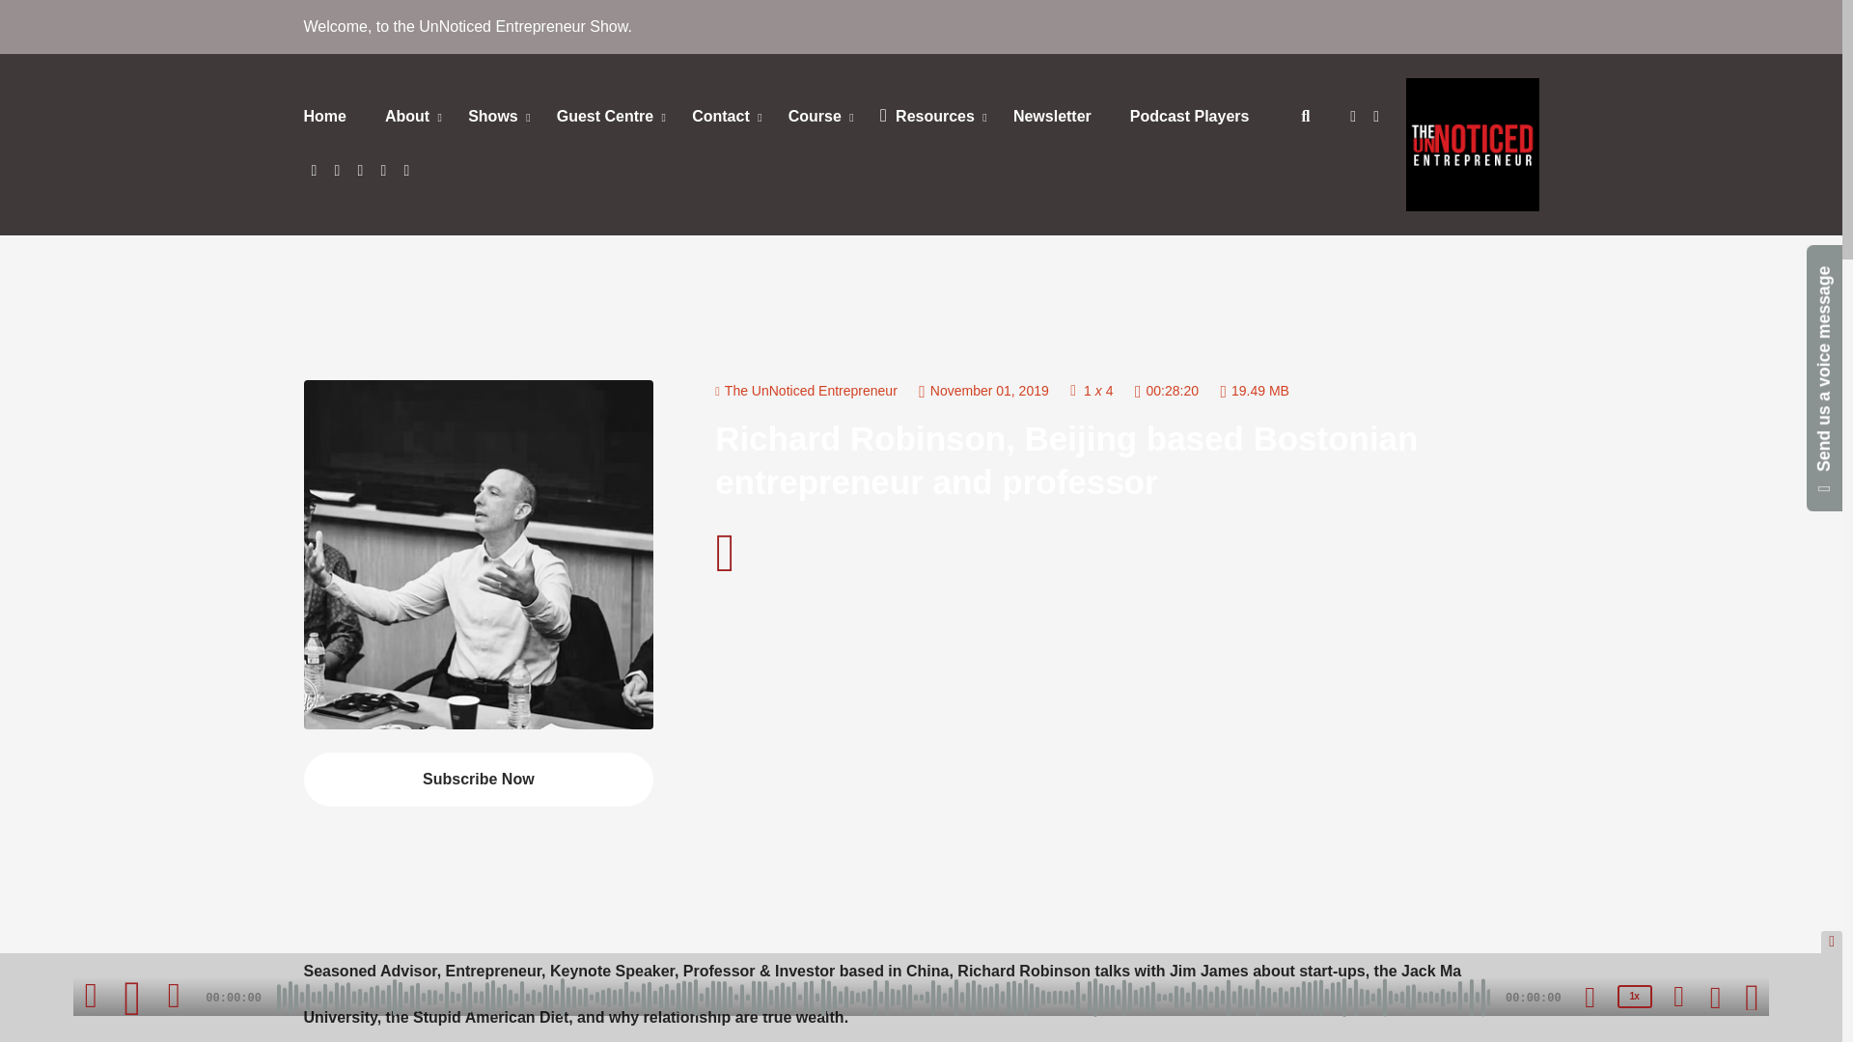 The height and width of the screenshot is (1042, 1853). Describe the element at coordinates (406, 116) in the screenshot. I see `About` at that location.